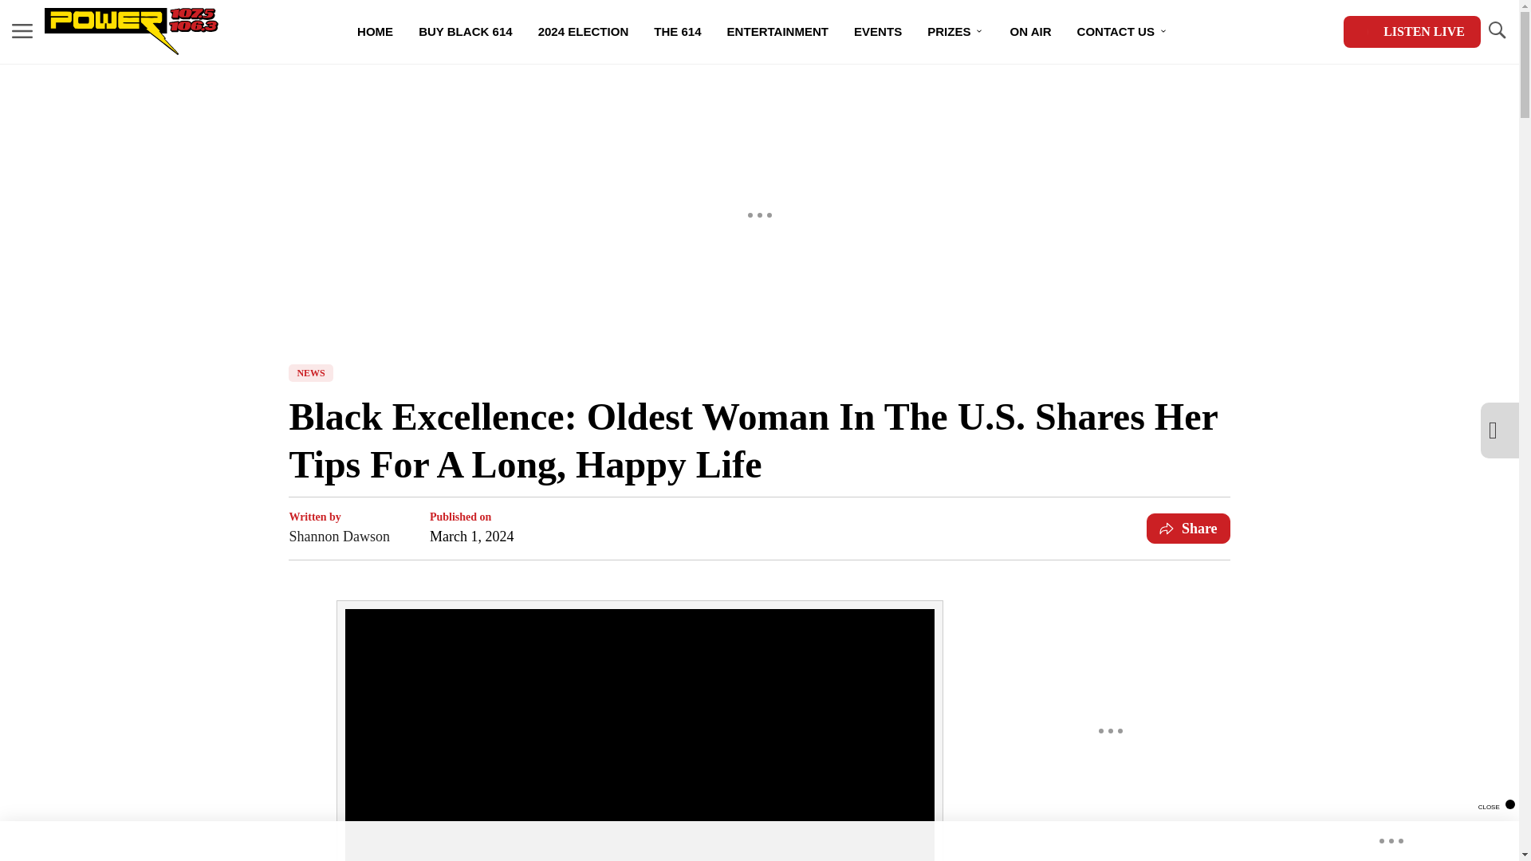 The width and height of the screenshot is (1531, 861). I want to click on PRIZES, so click(955, 32).